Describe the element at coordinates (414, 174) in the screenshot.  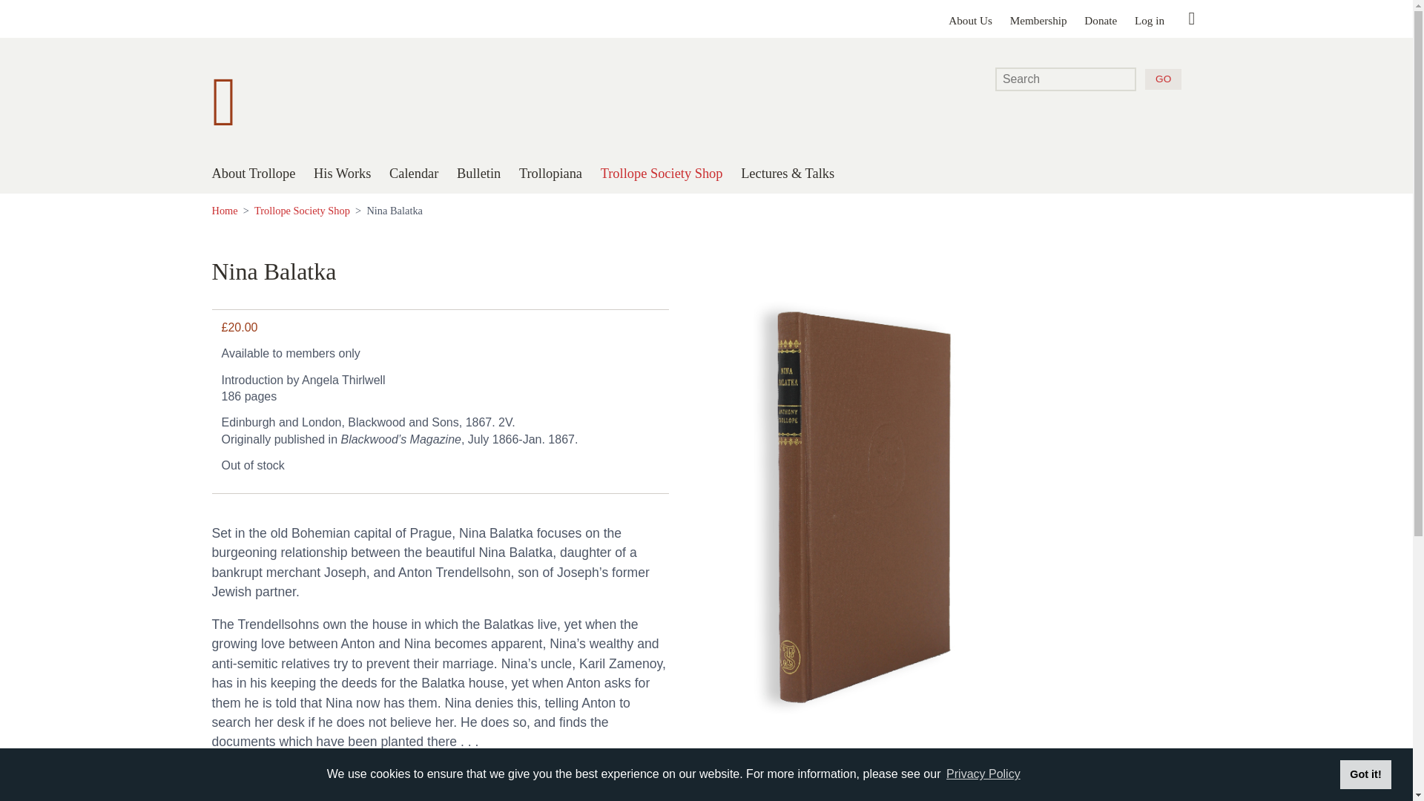
I see `Calendar` at that location.